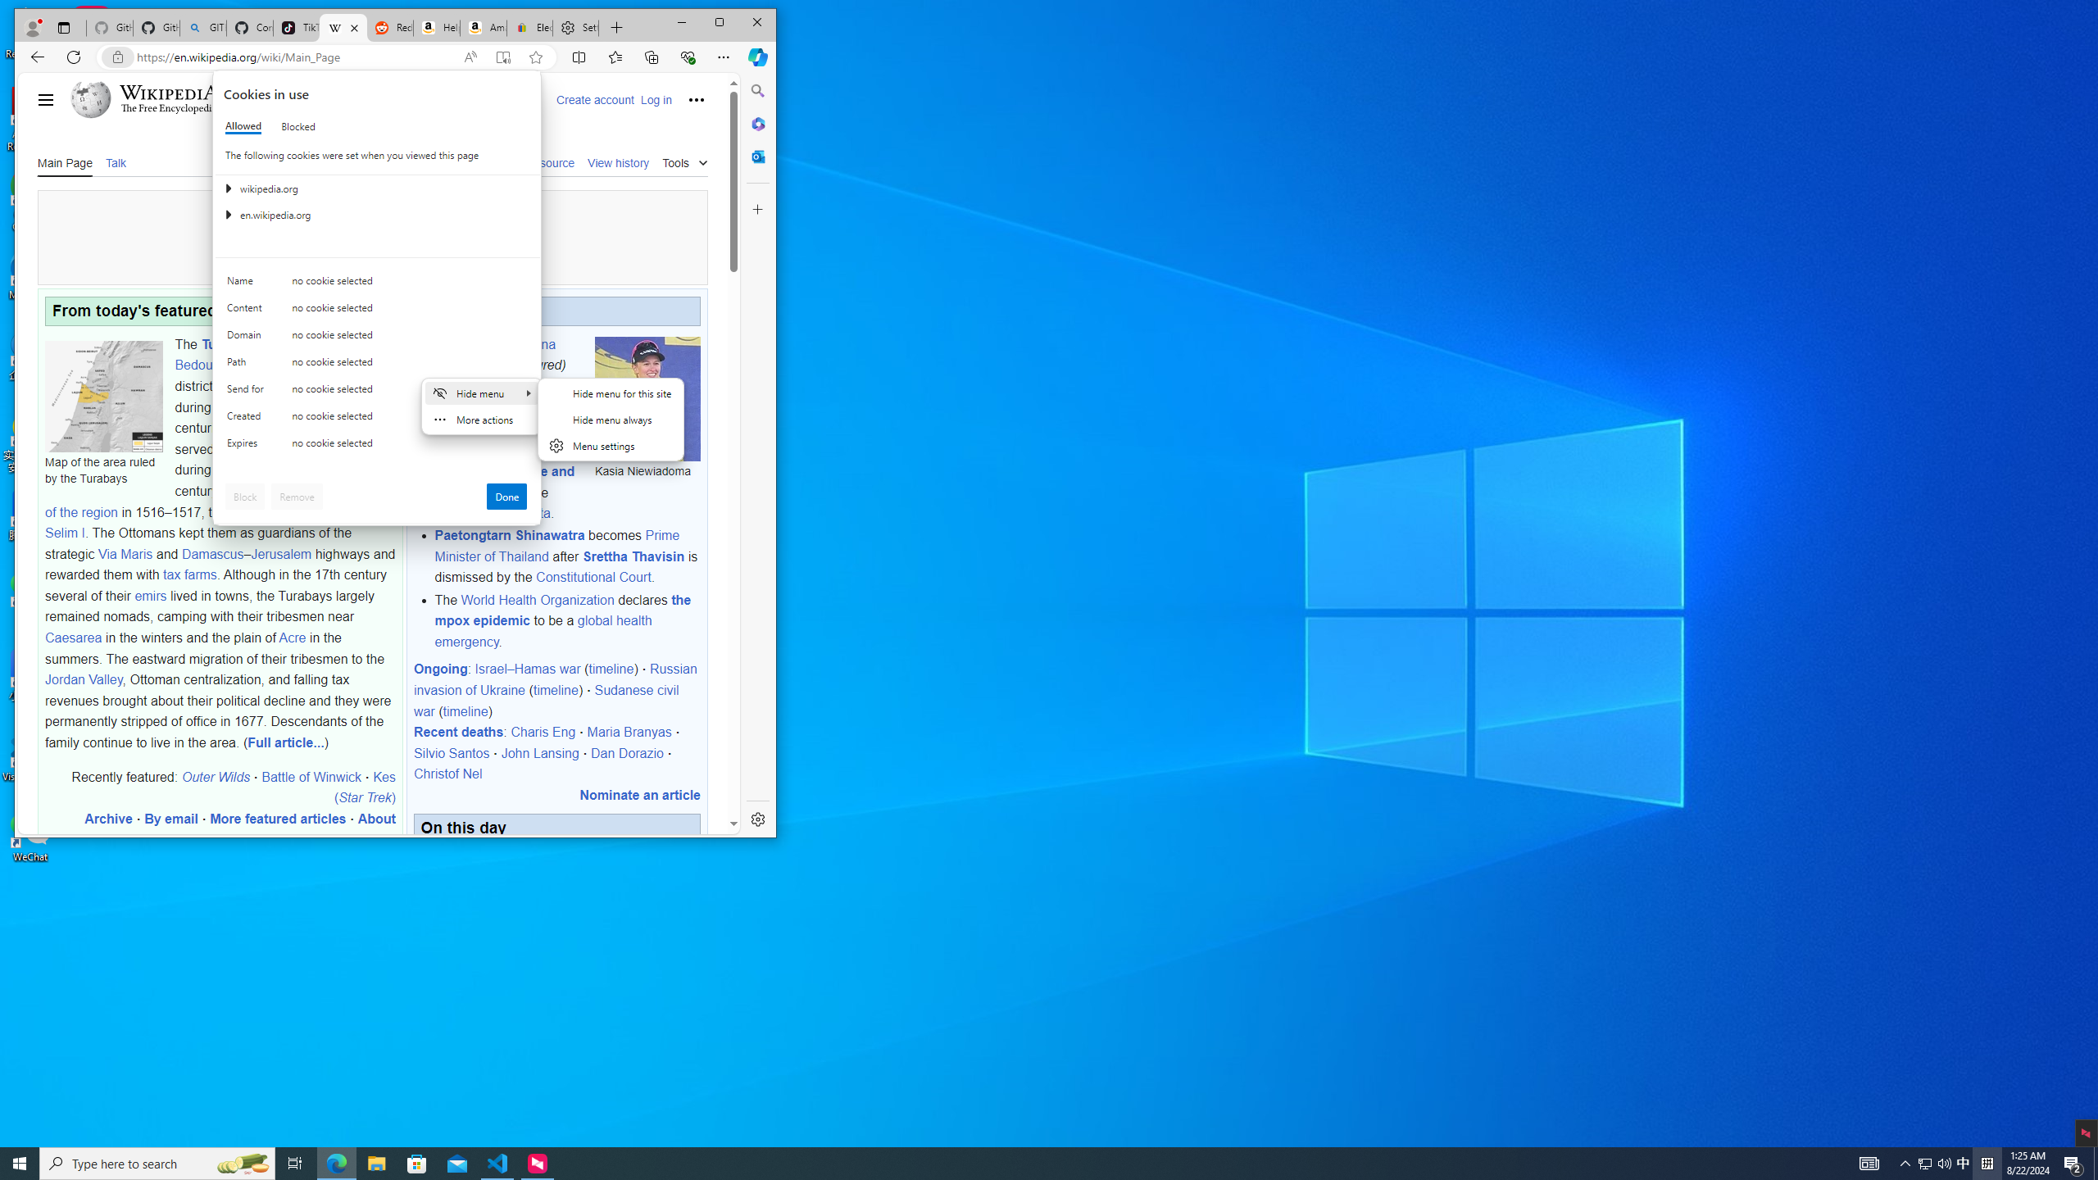 This screenshot has width=2098, height=1180. Describe the element at coordinates (481, 406) in the screenshot. I see `Mini menu on text selection` at that location.